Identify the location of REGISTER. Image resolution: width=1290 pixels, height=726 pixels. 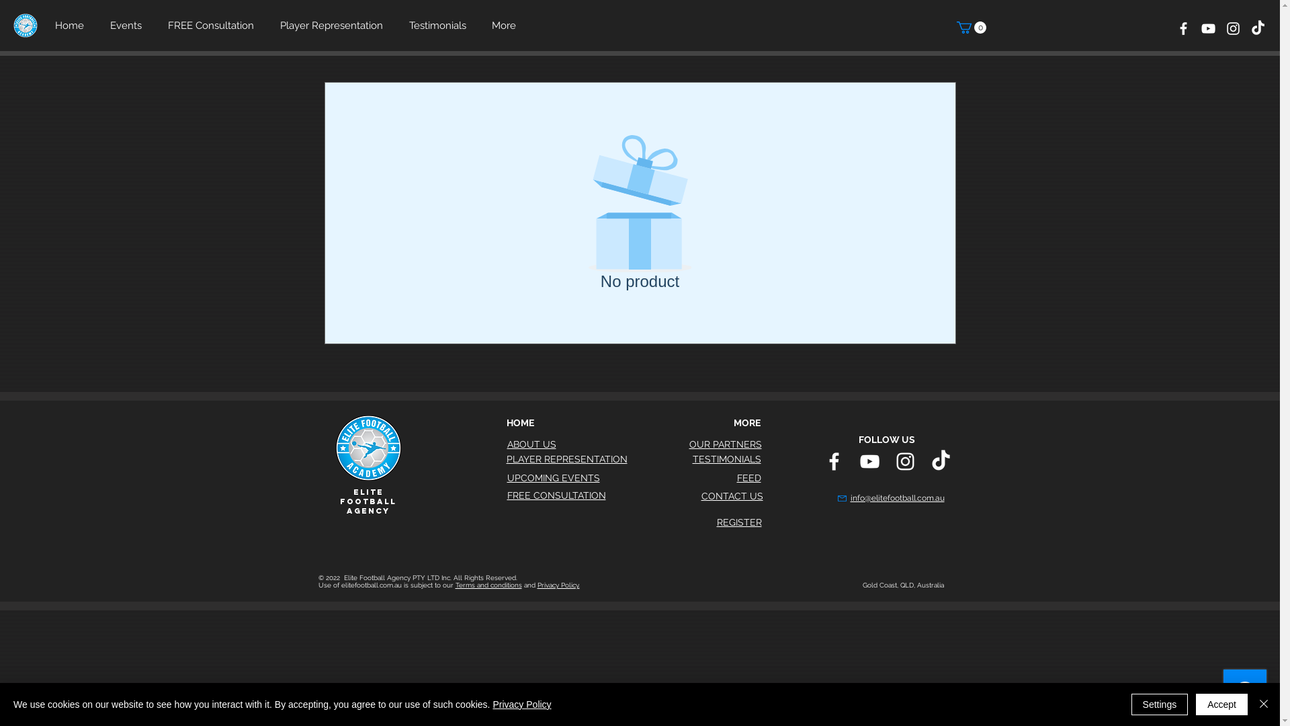
(739, 522).